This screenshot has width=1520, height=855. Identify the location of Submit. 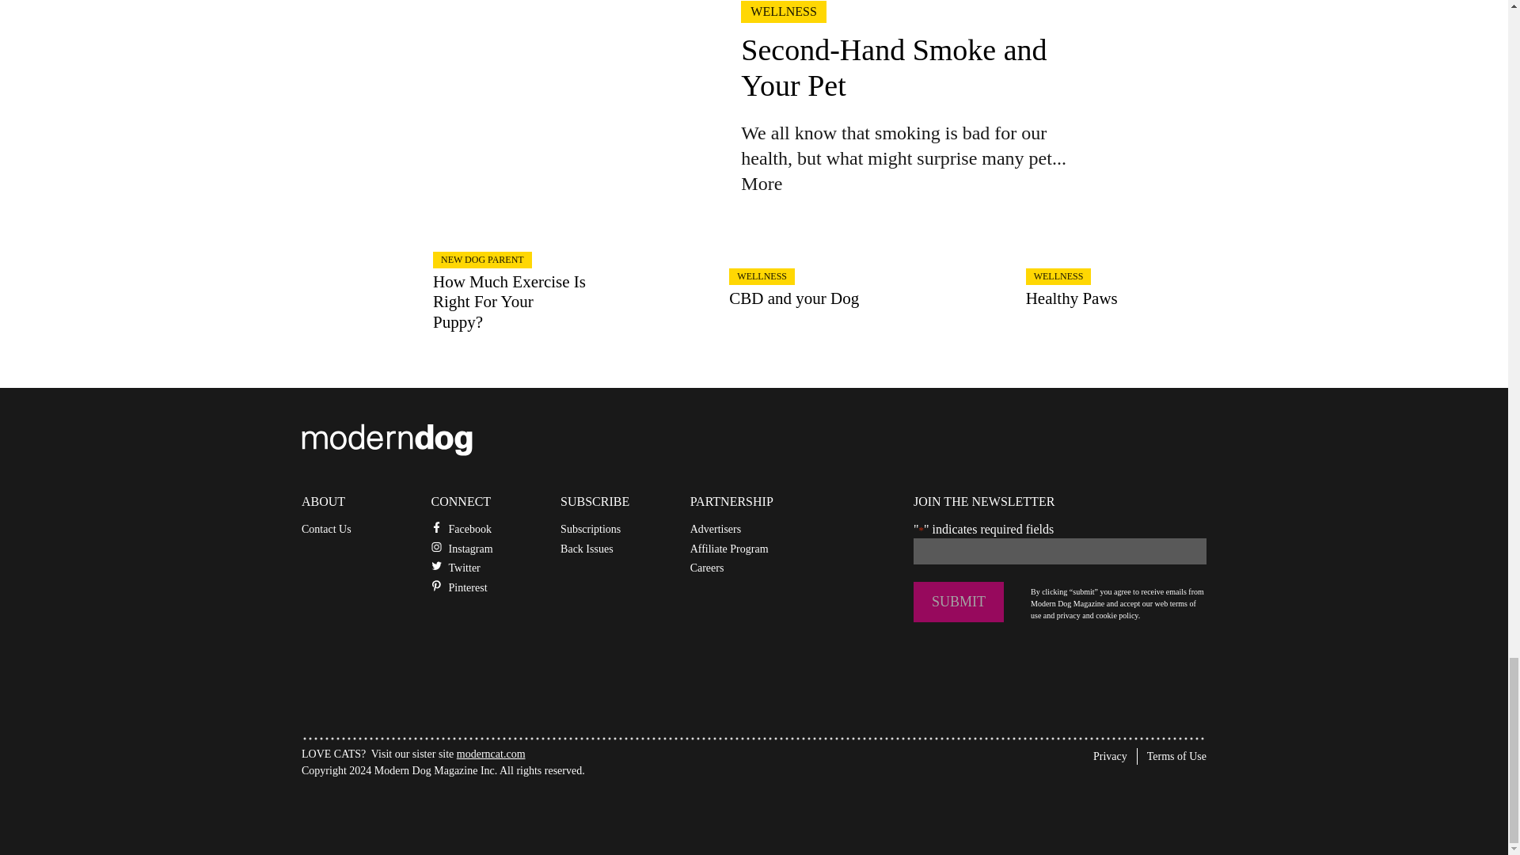
(958, 602).